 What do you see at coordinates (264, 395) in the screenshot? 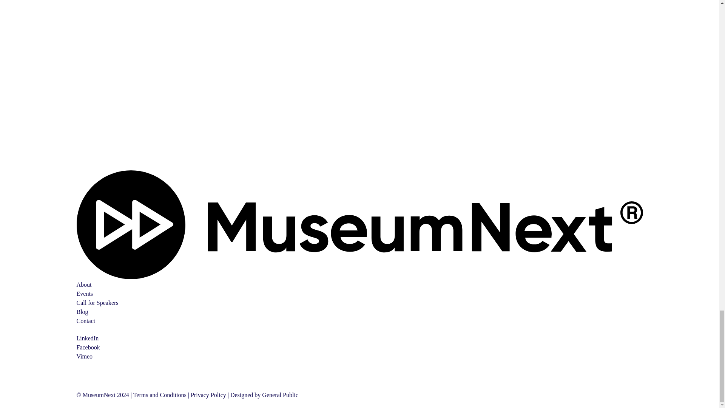
I see `Designed by General Public` at bounding box center [264, 395].